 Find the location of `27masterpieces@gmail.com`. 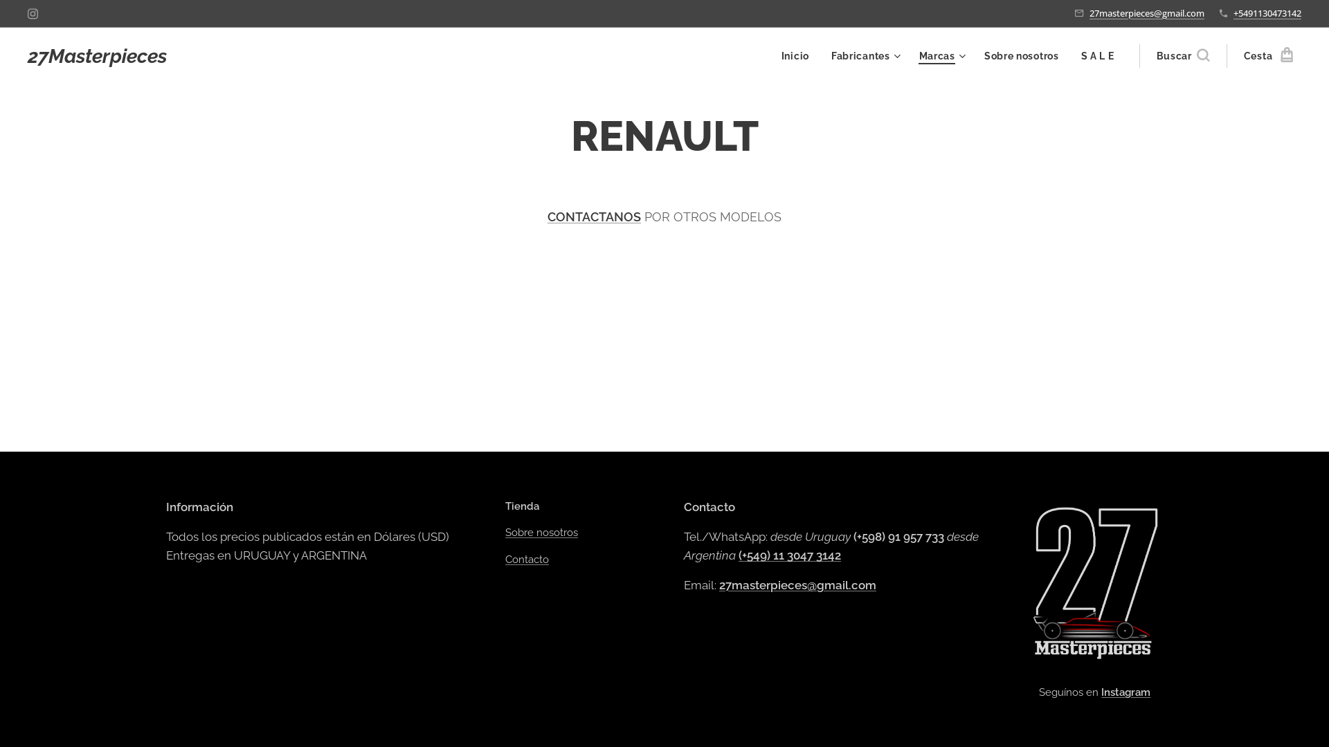

27masterpieces@gmail.com is located at coordinates (797, 584).